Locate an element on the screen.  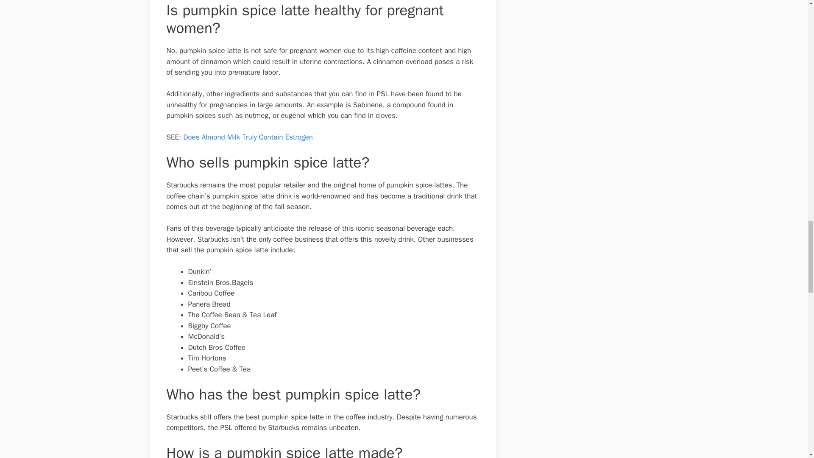
Does Almond Milk Truly Contain Estrogen is located at coordinates (248, 137).